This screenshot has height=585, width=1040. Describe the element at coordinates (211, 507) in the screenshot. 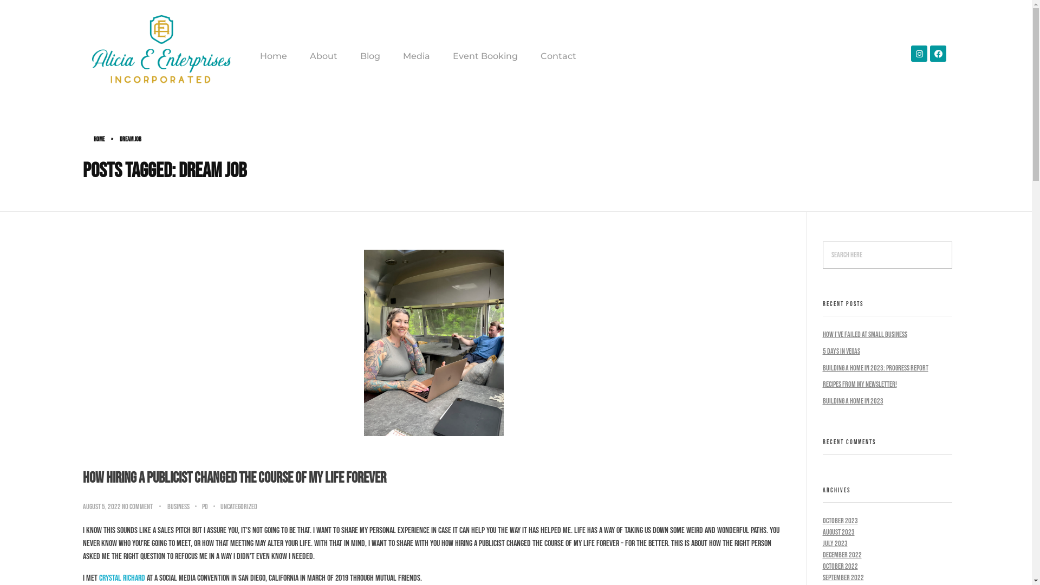

I see `PD` at that location.